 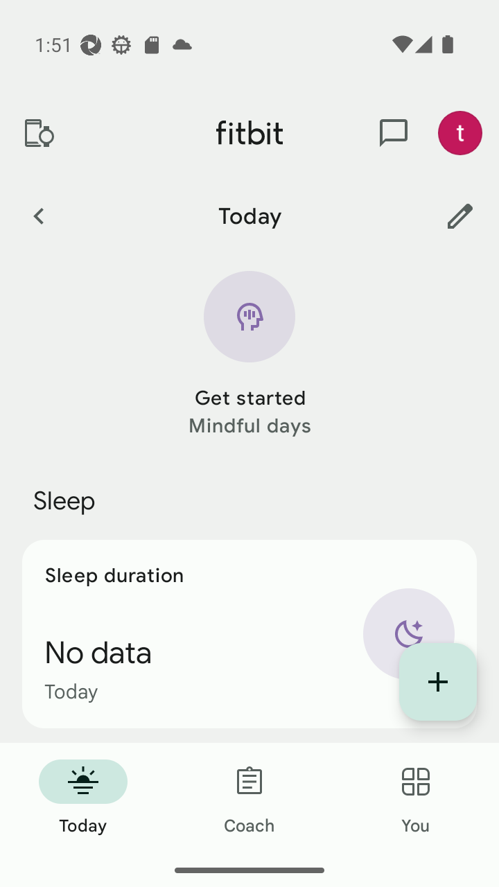 I want to click on You, so click(x=416, y=798).